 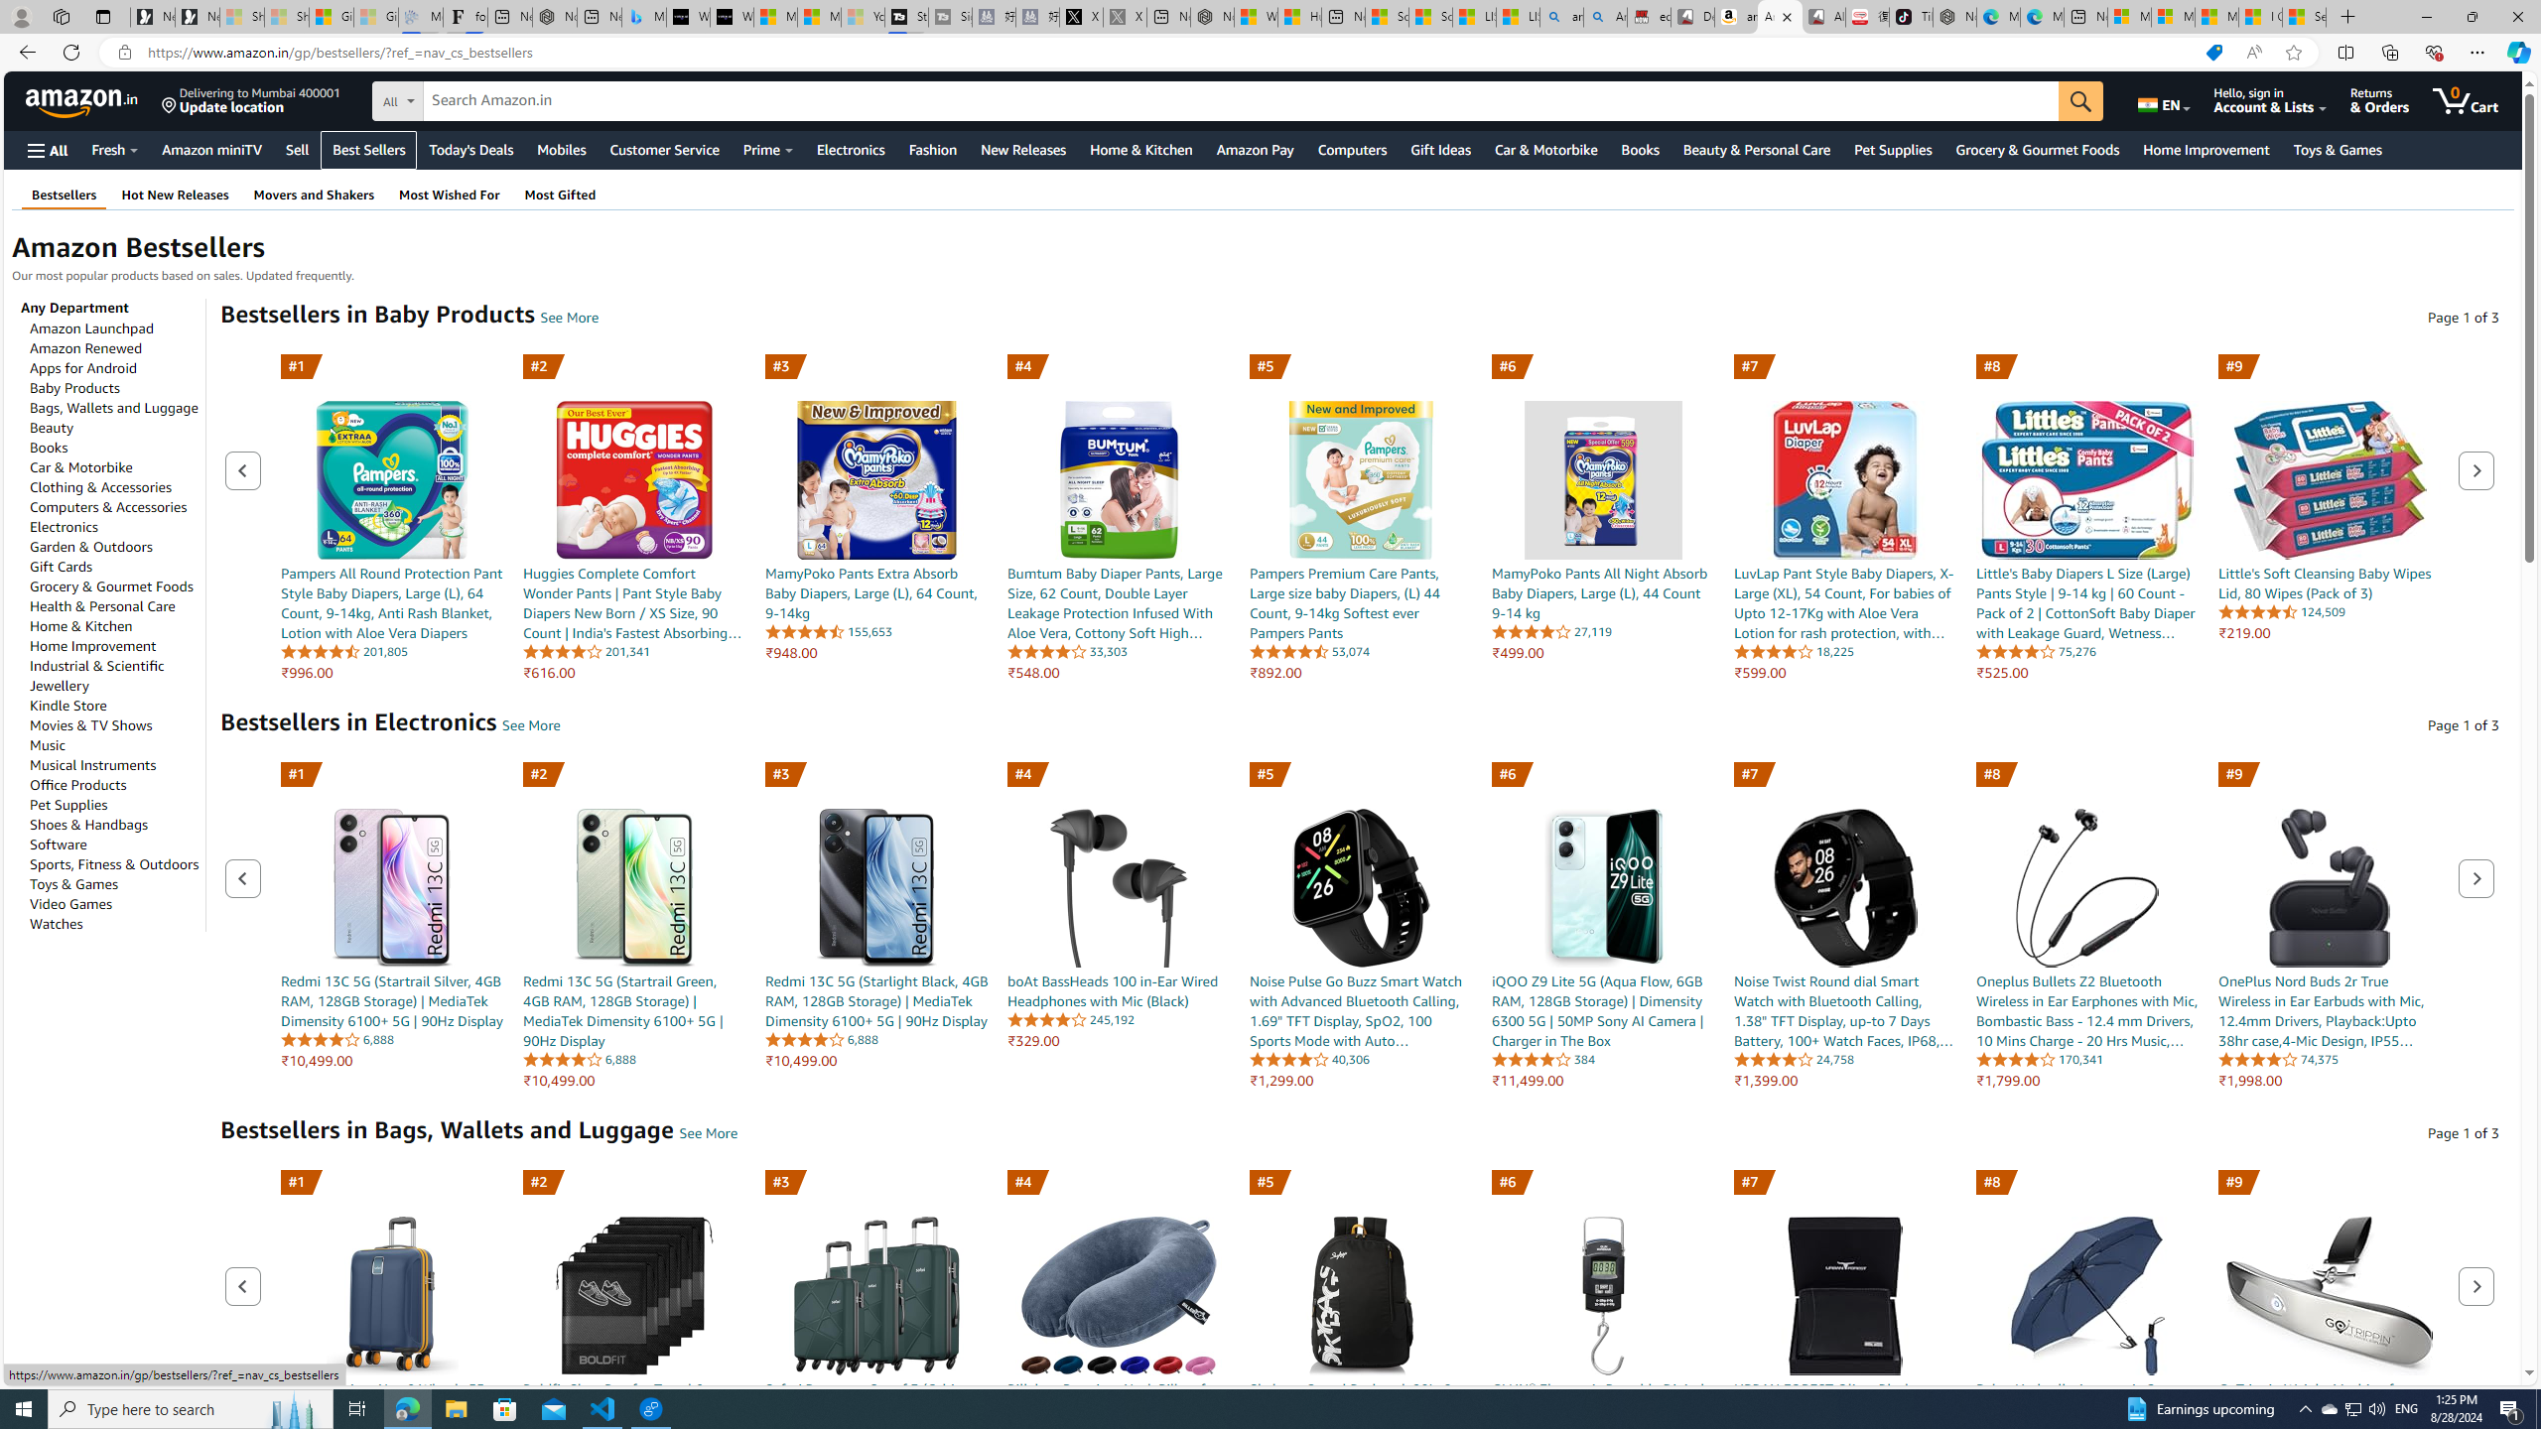 I want to click on What's the best AI voice generator? - voice.ai, so click(x=732, y=17).